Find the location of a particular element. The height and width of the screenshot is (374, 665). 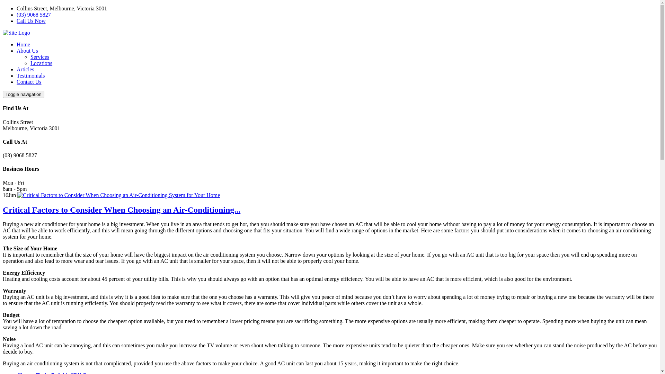

Toggle navigation is located at coordinates (24, 94).